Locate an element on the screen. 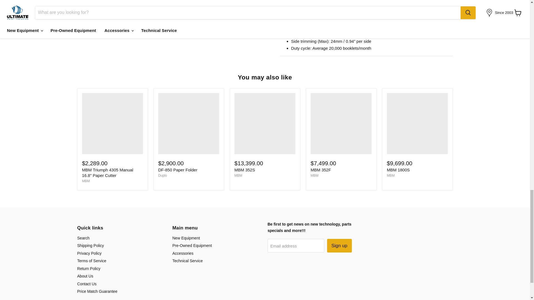  MBM is located at coordinates (314, 176).